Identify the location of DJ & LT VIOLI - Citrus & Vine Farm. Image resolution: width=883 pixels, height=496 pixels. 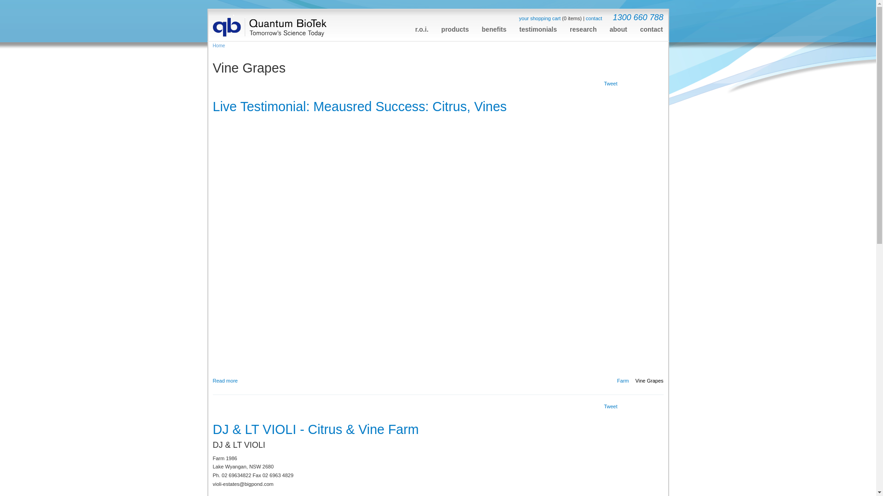
(315, 429).